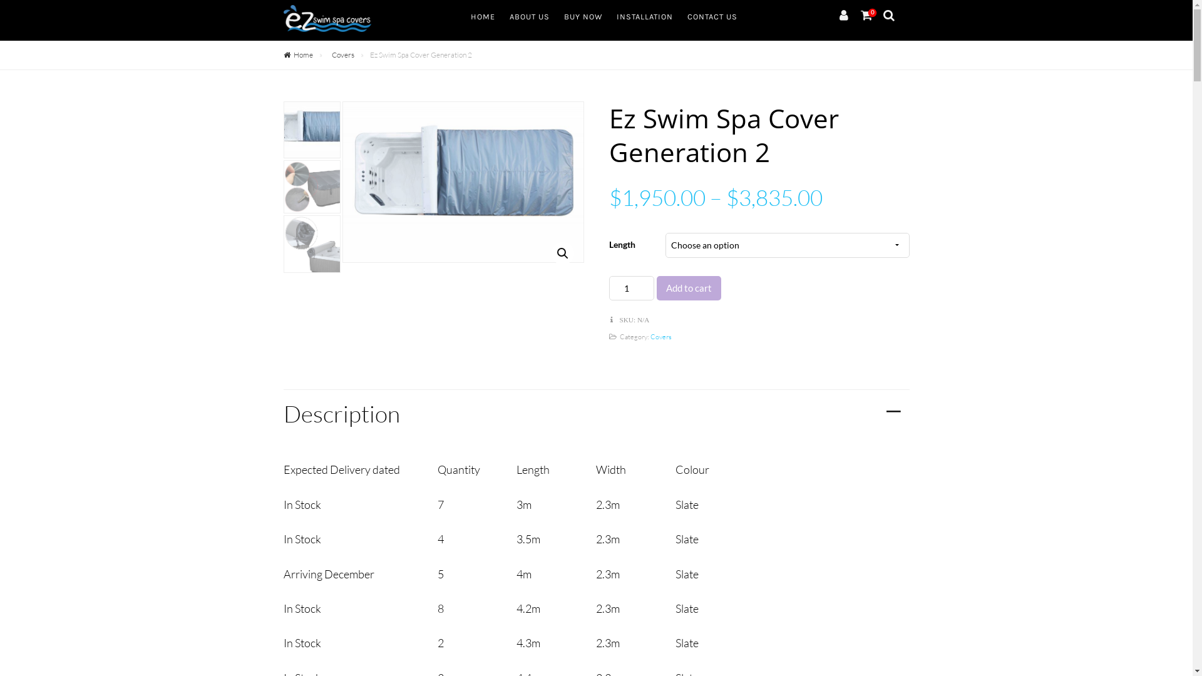 The image size is (1202, 676). I want to click on cover-top-plan, so click(463, 182).